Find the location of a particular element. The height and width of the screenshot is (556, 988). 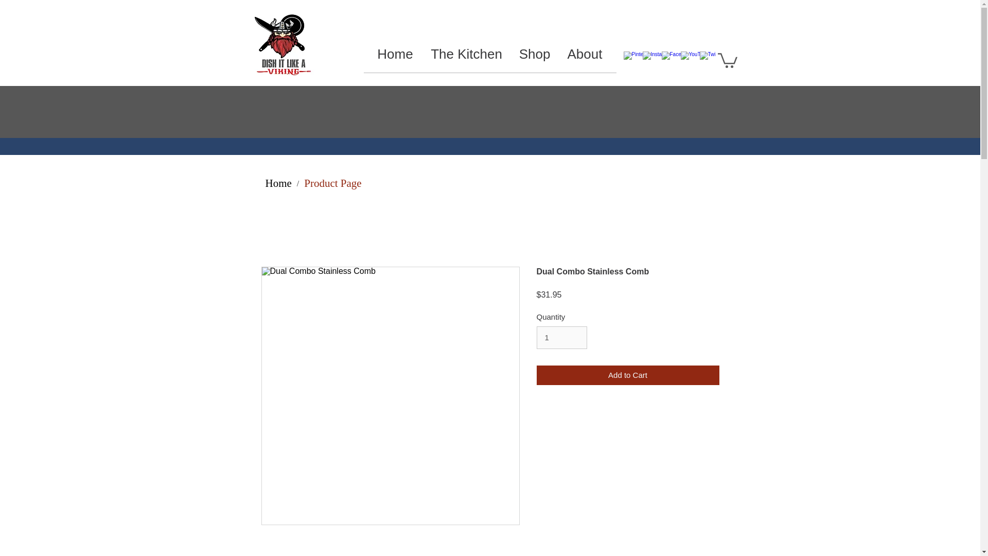

Home is located at coordinates (279, 183).